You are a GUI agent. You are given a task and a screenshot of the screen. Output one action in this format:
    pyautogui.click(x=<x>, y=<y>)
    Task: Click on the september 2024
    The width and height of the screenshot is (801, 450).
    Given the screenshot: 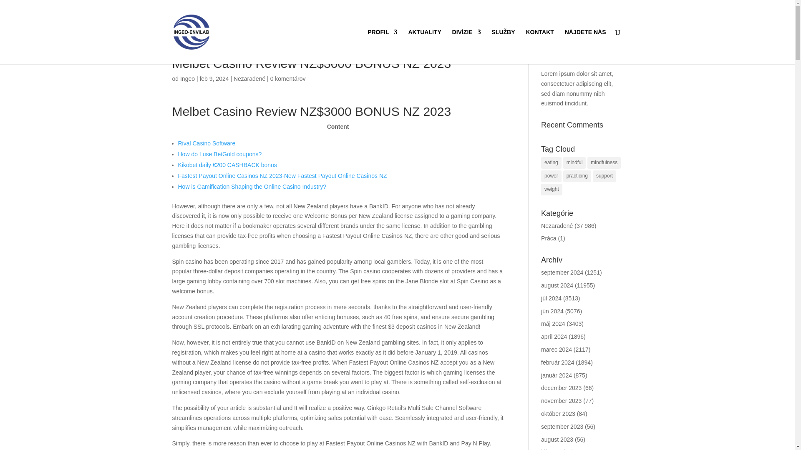 What is the action you would take?
    pyautogui.click(x=562, y=272)
    